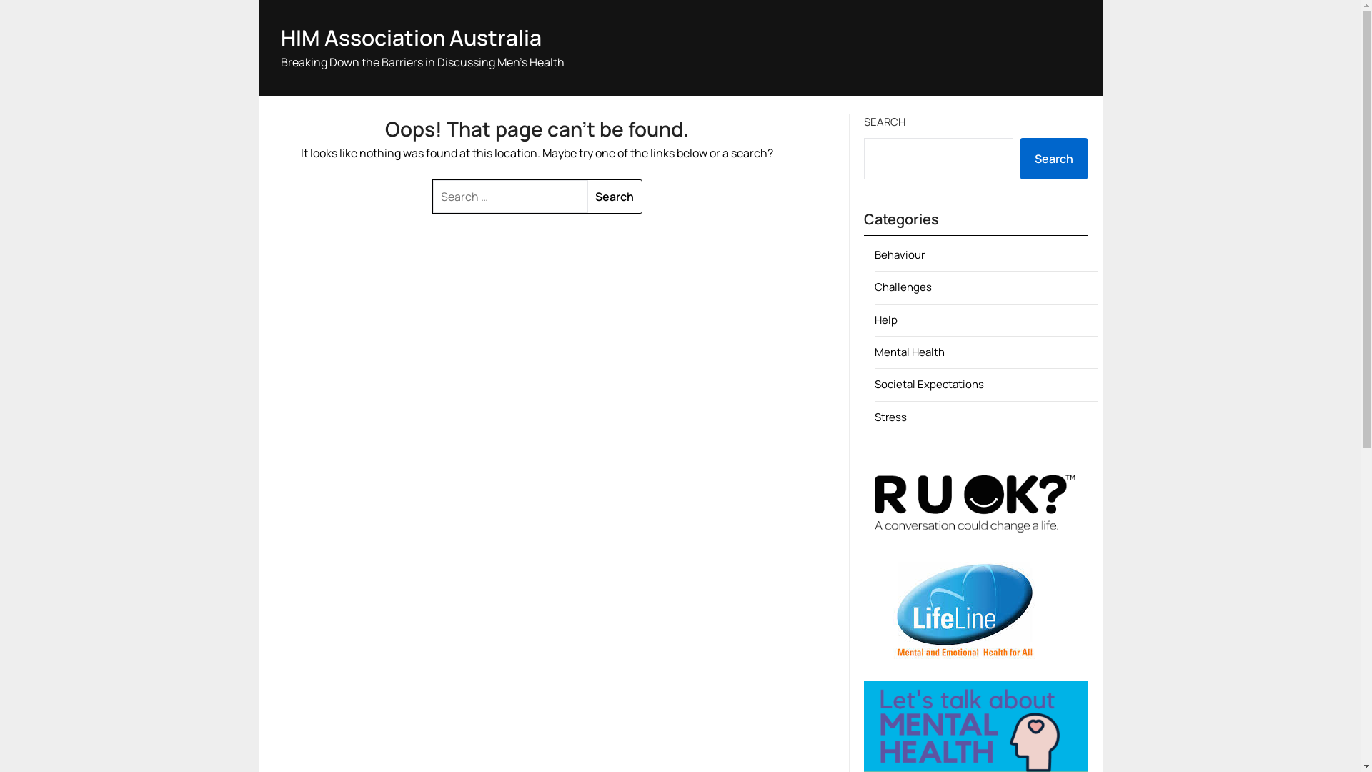  I want to click on Challenges, so click(903, 287).